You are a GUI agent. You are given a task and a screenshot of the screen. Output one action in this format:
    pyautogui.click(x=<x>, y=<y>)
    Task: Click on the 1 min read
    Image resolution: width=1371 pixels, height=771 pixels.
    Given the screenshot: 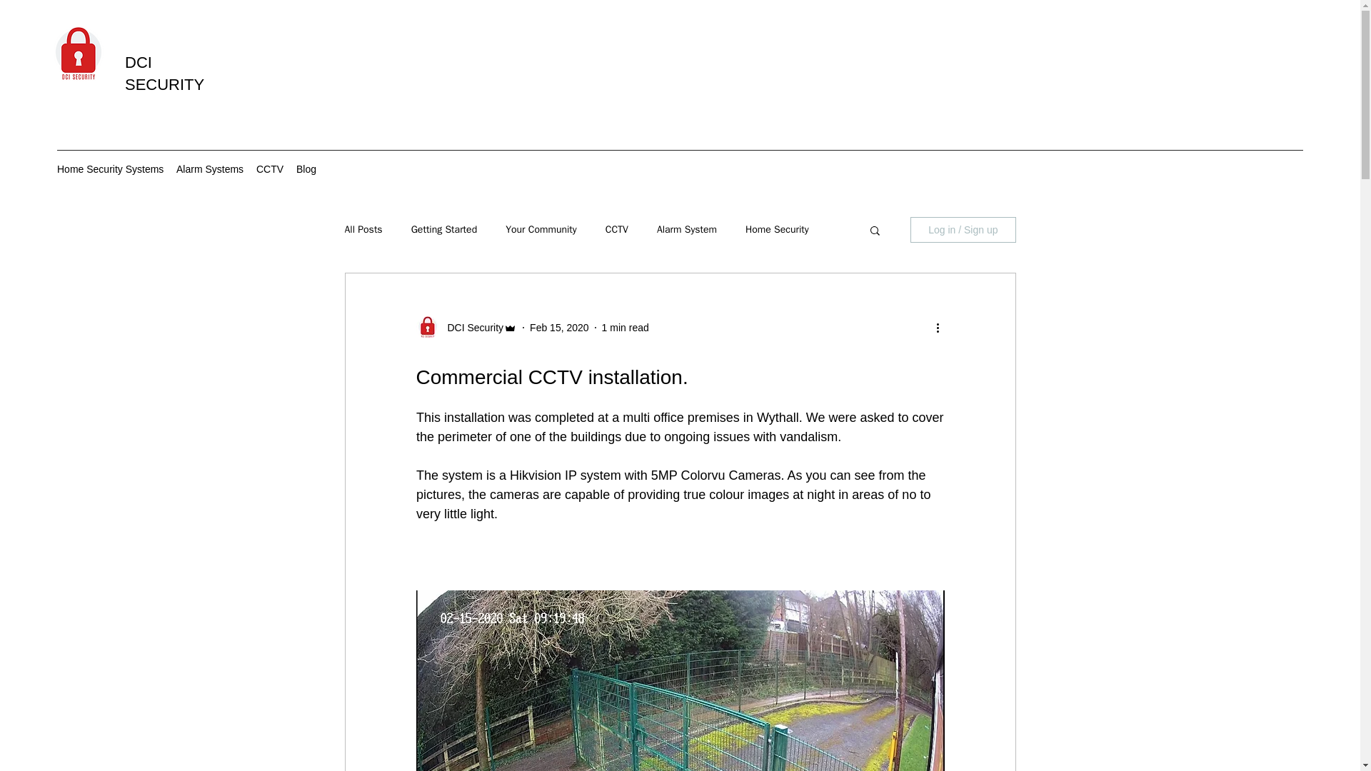 What is the action you would take?
    pyautogui.click(x=625, y=327)
    